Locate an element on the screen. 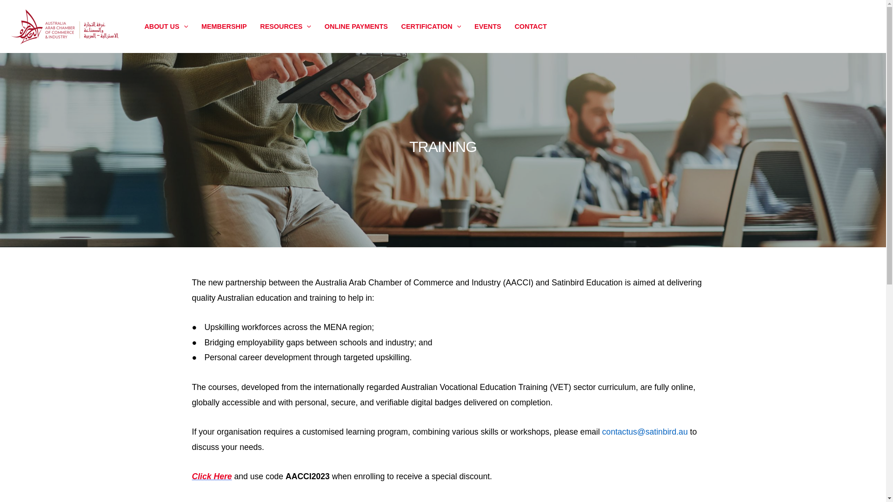 The width and height of the screenshot is (893, 502). ABOUT US is located at coordinates (166, 26).